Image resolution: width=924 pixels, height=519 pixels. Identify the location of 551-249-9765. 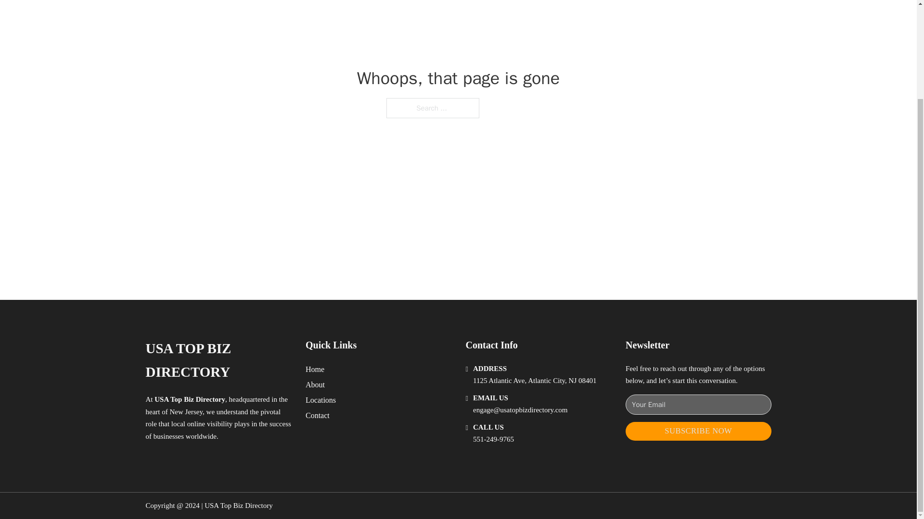
(493, 439).